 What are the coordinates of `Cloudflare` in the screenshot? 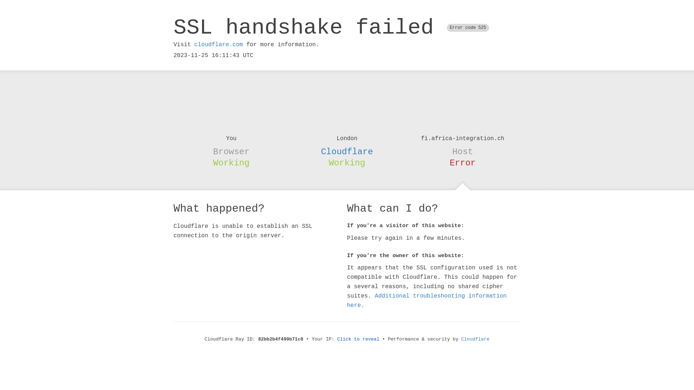 It's located at (475, 339).